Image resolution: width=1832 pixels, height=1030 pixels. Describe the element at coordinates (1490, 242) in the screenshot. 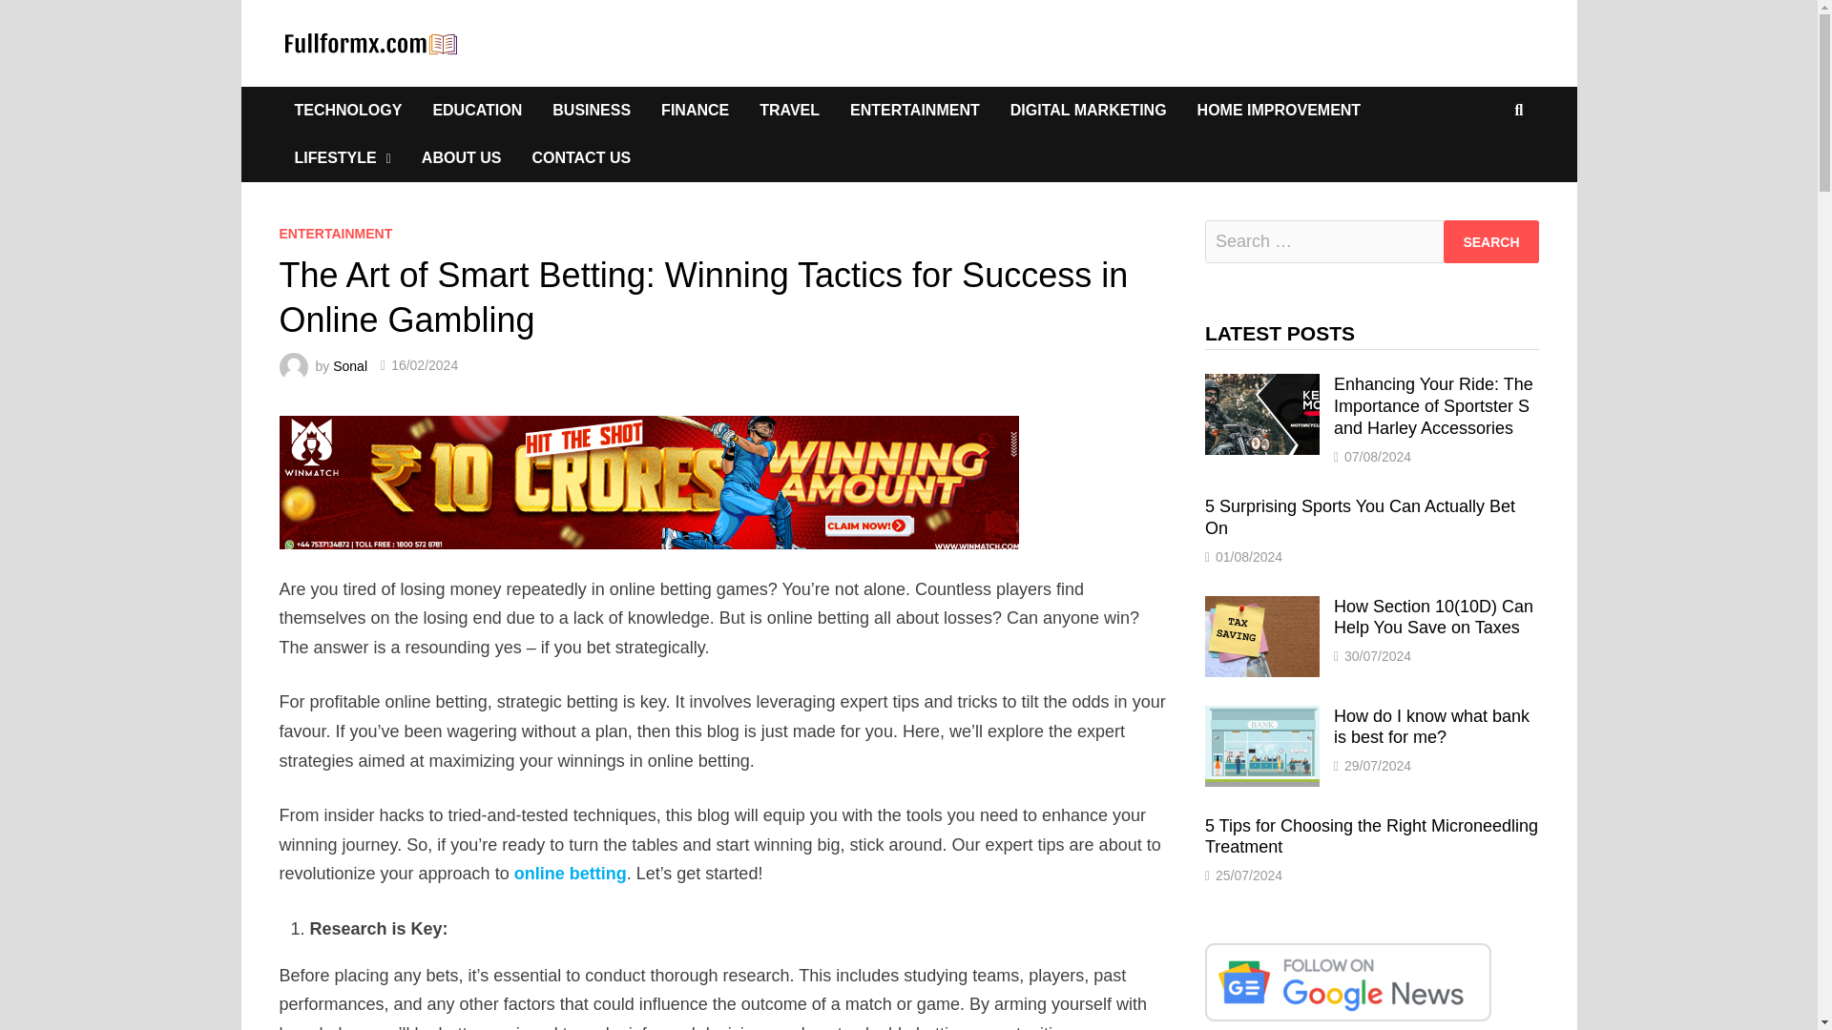

I see `Search` at that location.